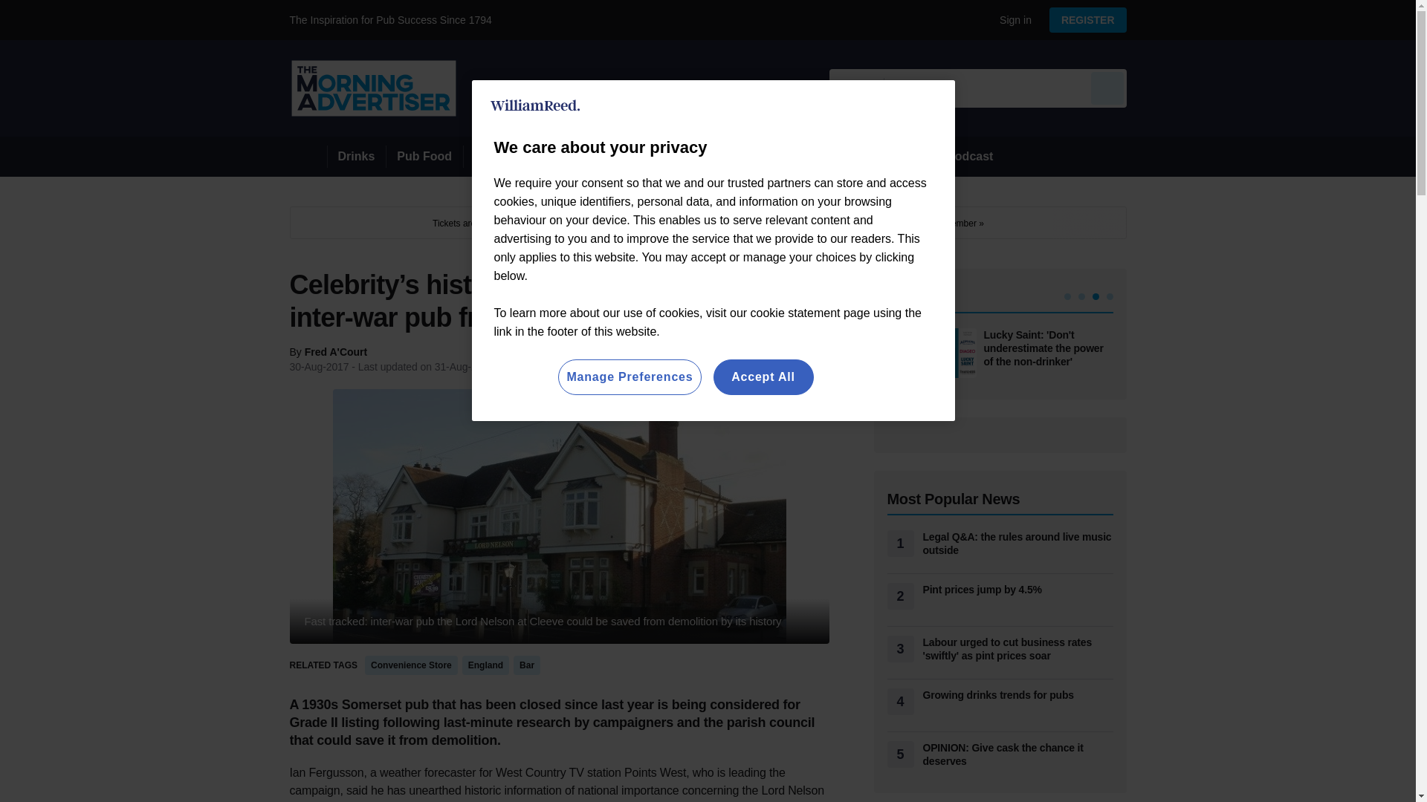 The height and width of the screenshot is (802, 1427). What do you see at coordinates (1107, 88) in the screenshot?
I see `Send` at bounding box center [1107, 88].